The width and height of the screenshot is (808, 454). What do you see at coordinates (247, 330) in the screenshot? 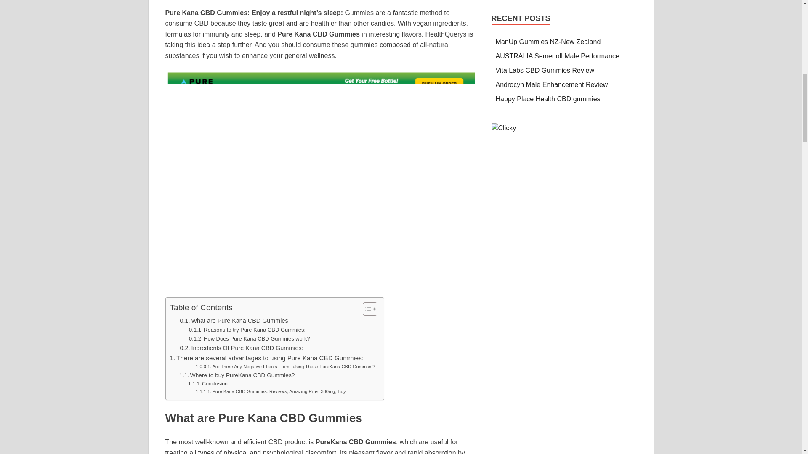
I see `Reasons to try Pure Kana CBD Gummies:` at bounding box center [247, 330].